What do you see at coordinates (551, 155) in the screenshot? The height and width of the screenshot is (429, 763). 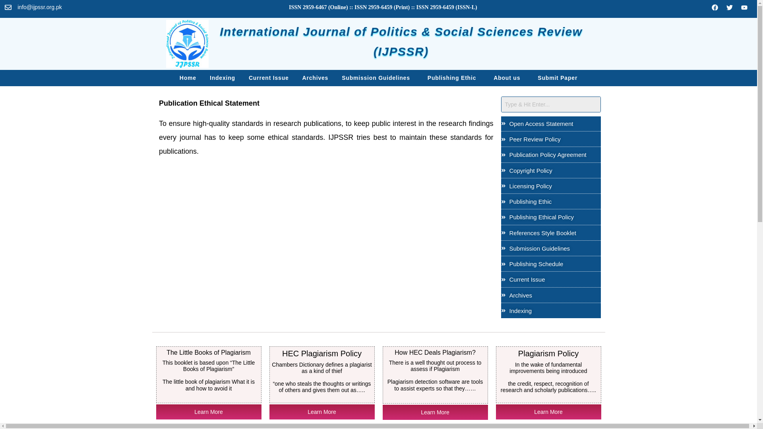 I see `Publication Policy Agreement` at bounding box center [551, 155].